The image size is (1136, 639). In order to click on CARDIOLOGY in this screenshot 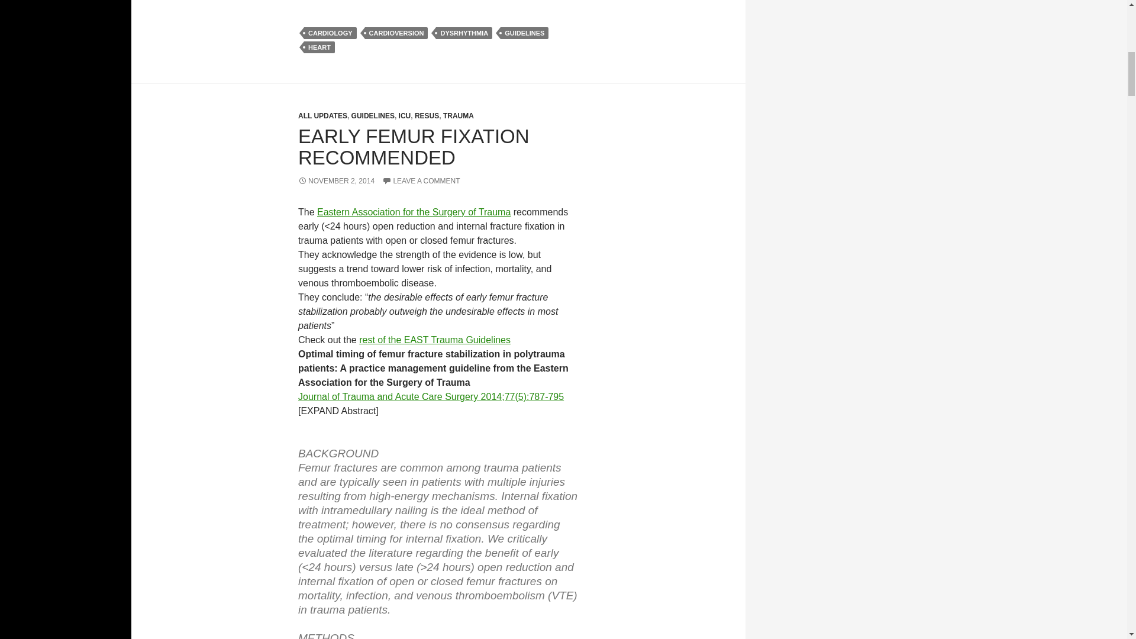, I will do `click(330, 33)`.